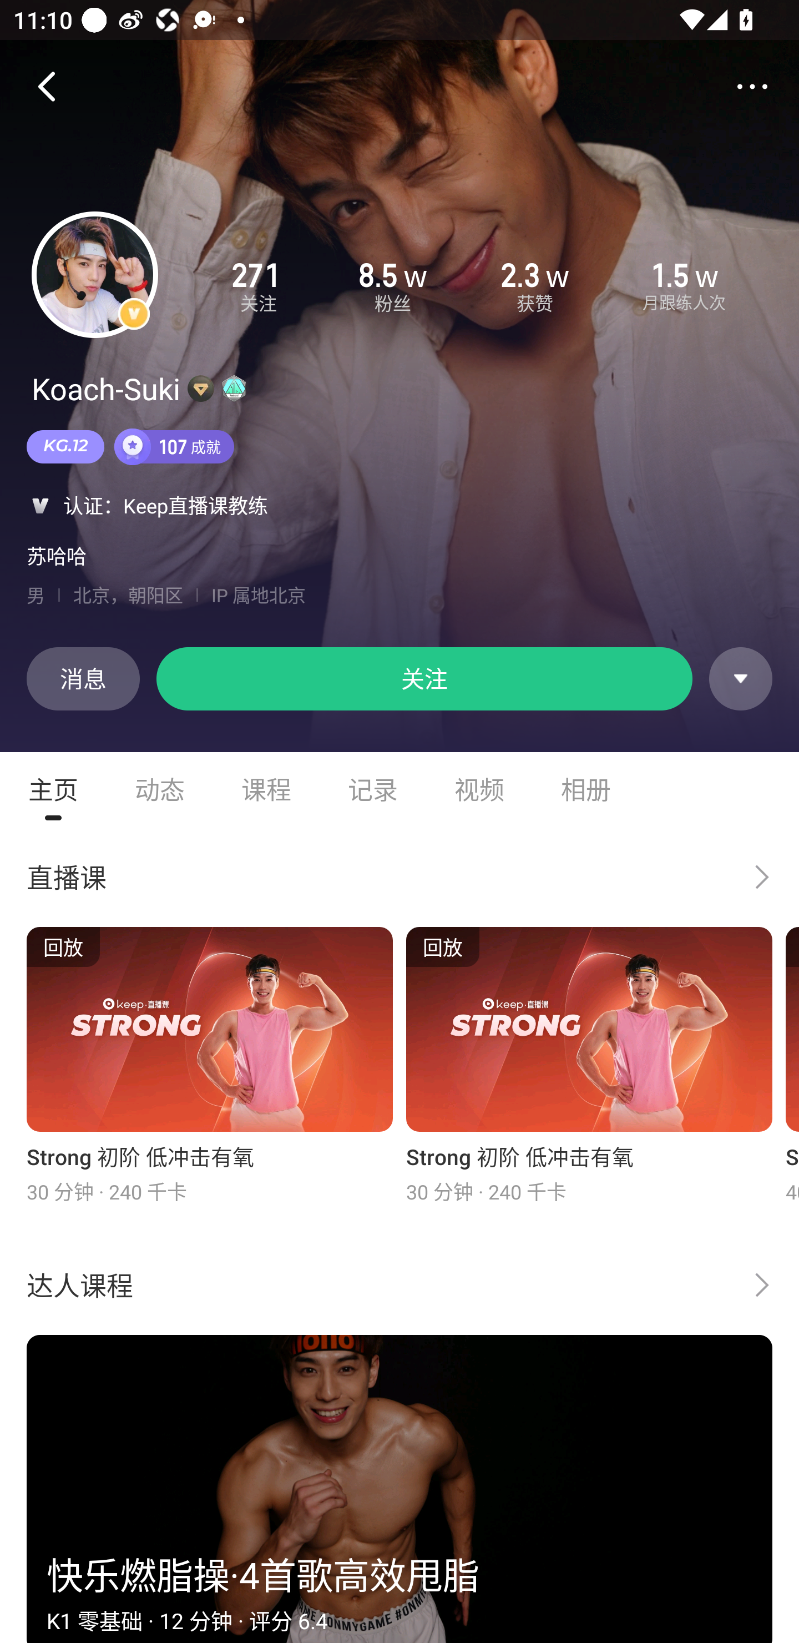 The image size is (799, 1643). Describe the element at coordinates (399, 1489) in the screenshot. I see `快乐燃脂操·4首歌高效甩脂 K1 零基础 · 12 分钟 · 评分 6.4` at that location.